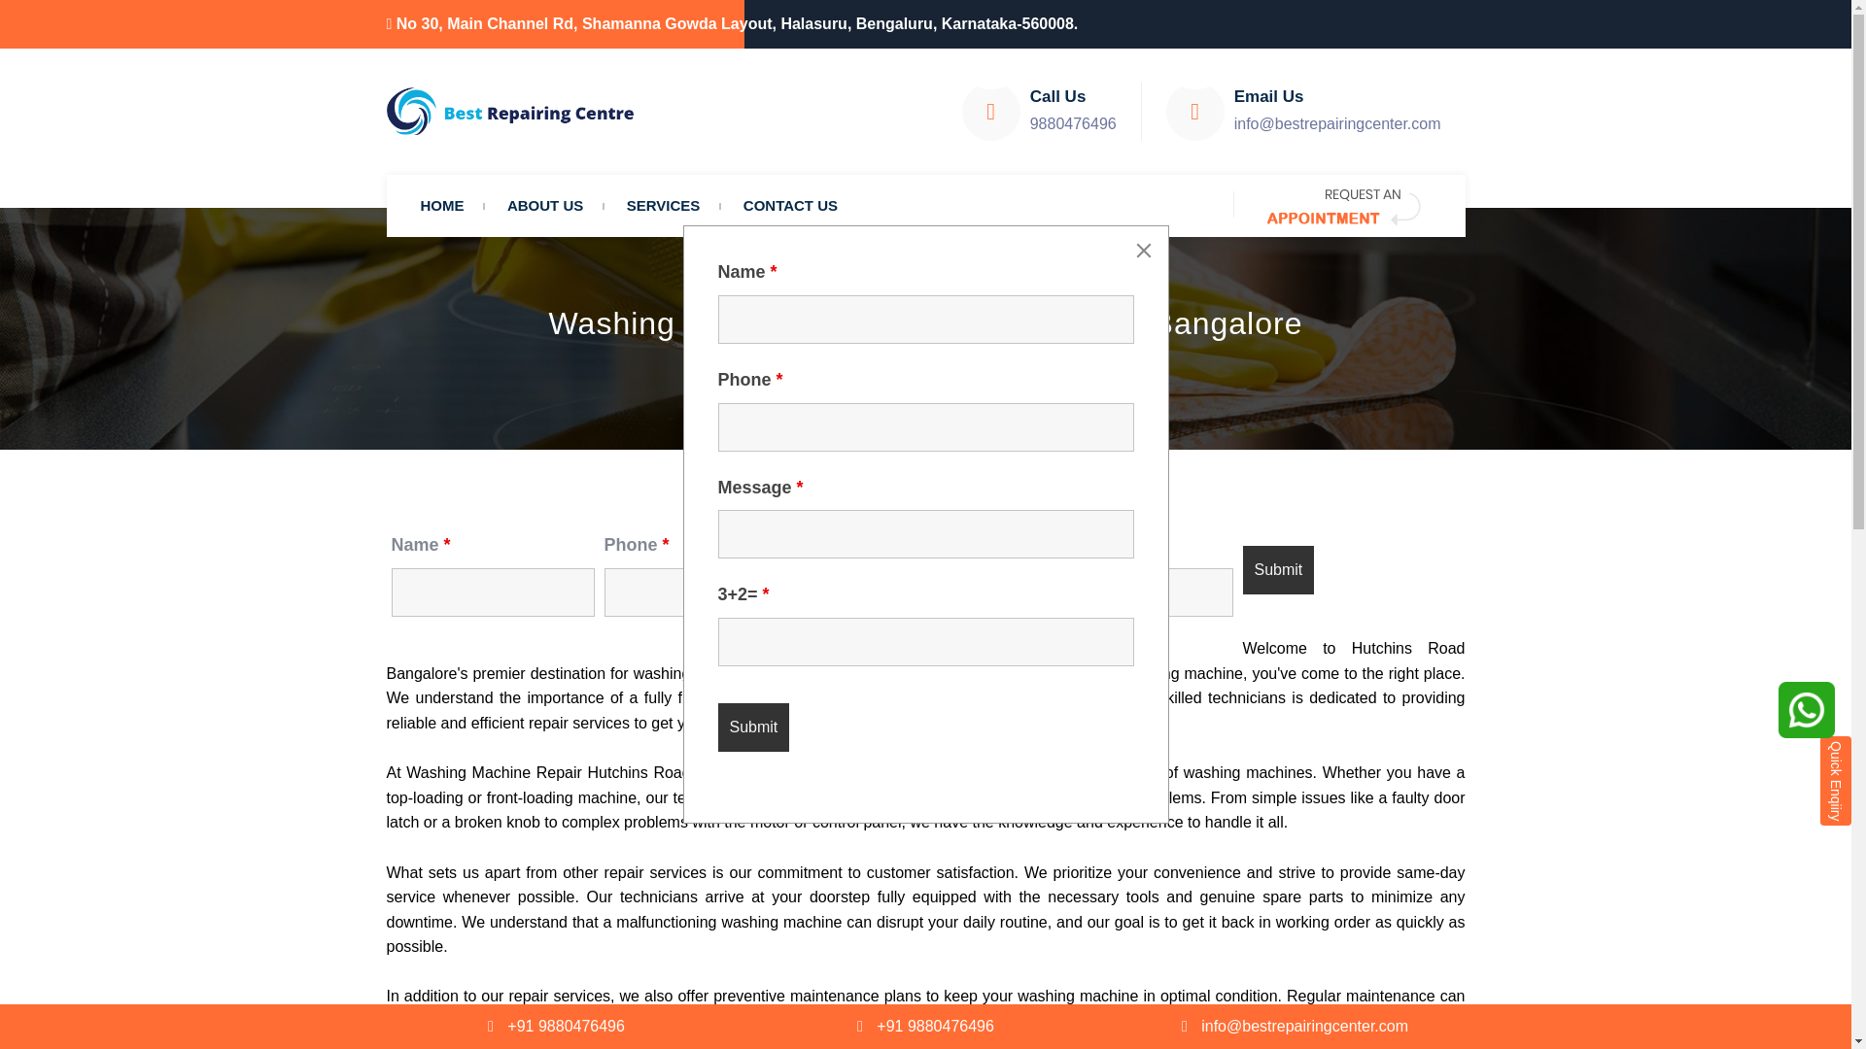 The width and height of the screenshot is (1866, 1049). What do you see at coordinates (664, 206) in the screenshot?
I see `SERVICES` at bounding box center [664, 206].